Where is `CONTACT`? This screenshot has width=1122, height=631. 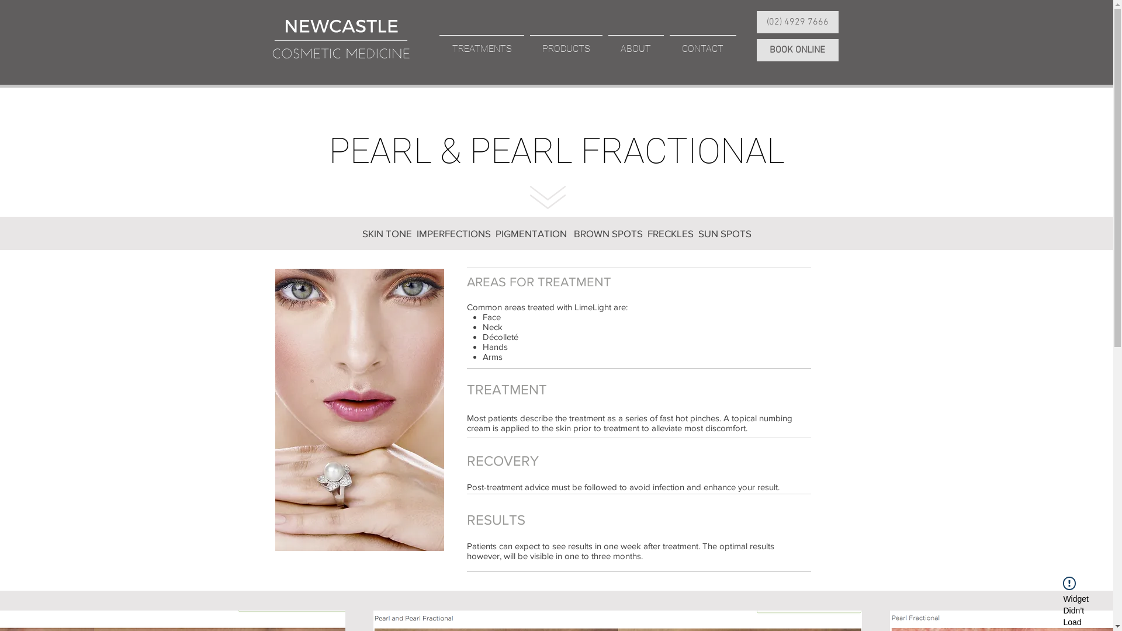 CONTACT is located at coordinates (702, 44).